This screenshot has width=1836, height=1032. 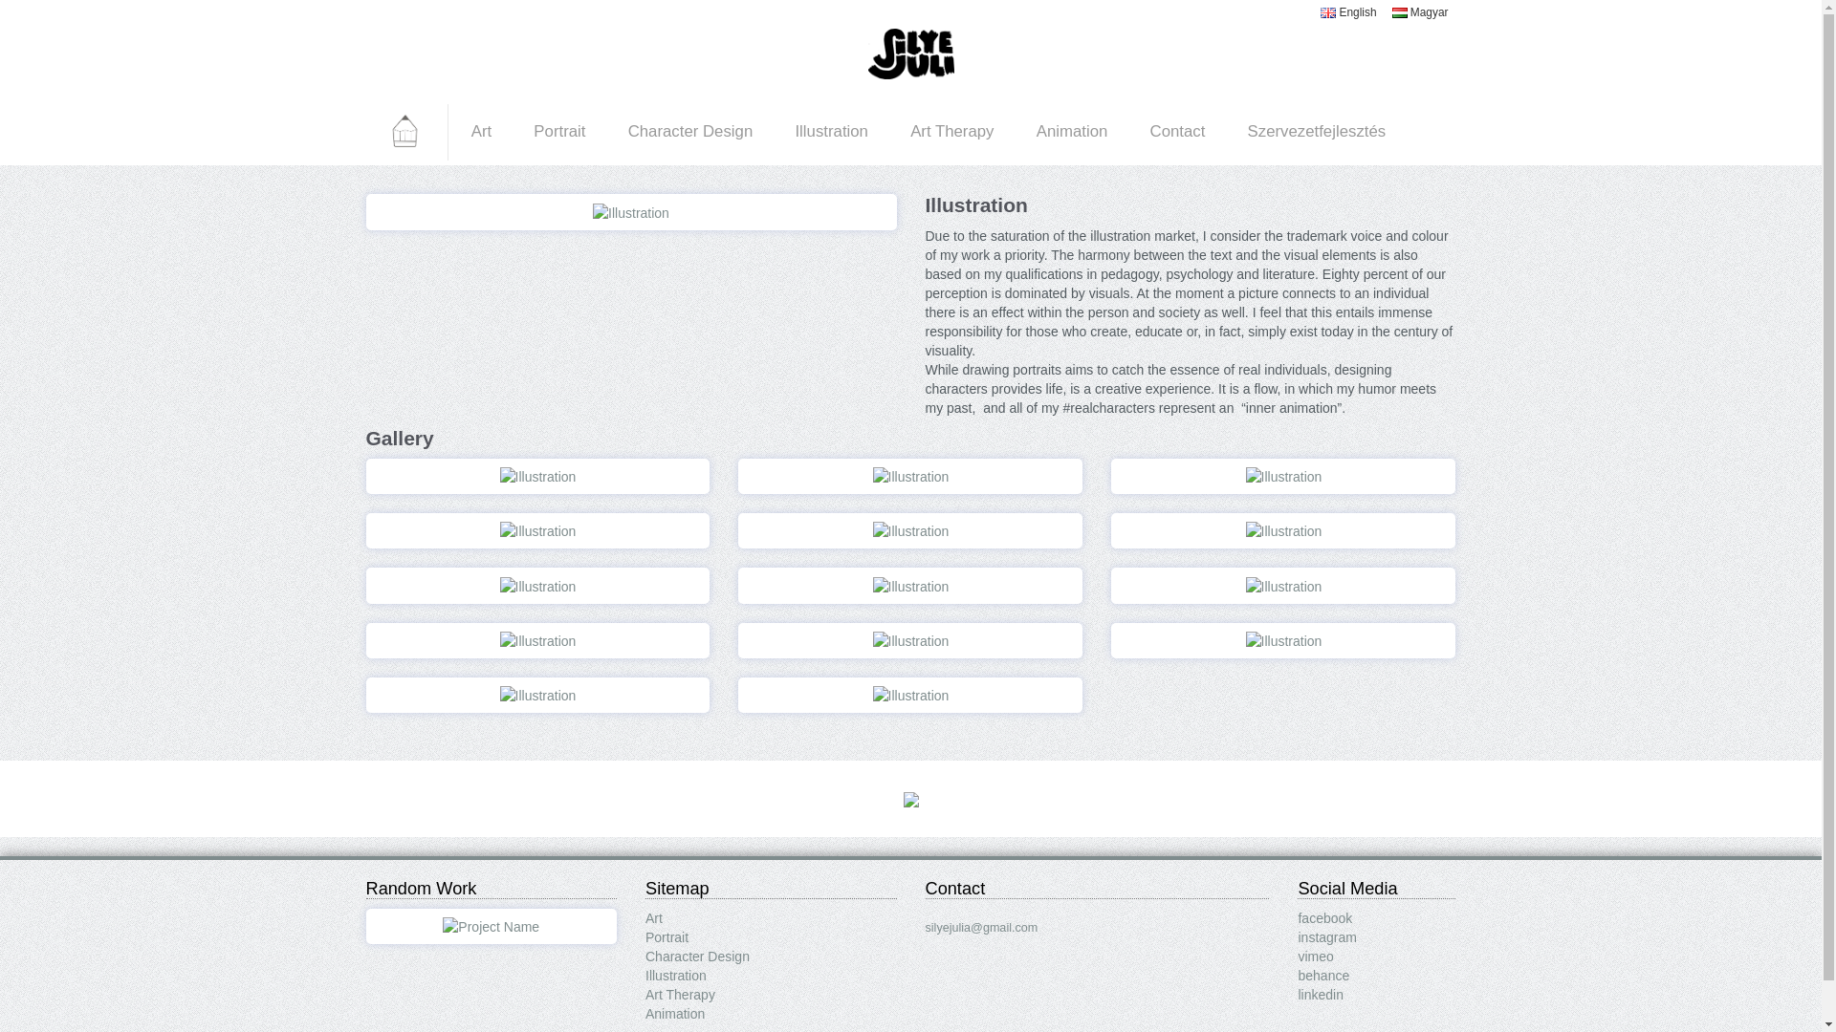 I want to click on Magyar, so click(x=1419, y=12).